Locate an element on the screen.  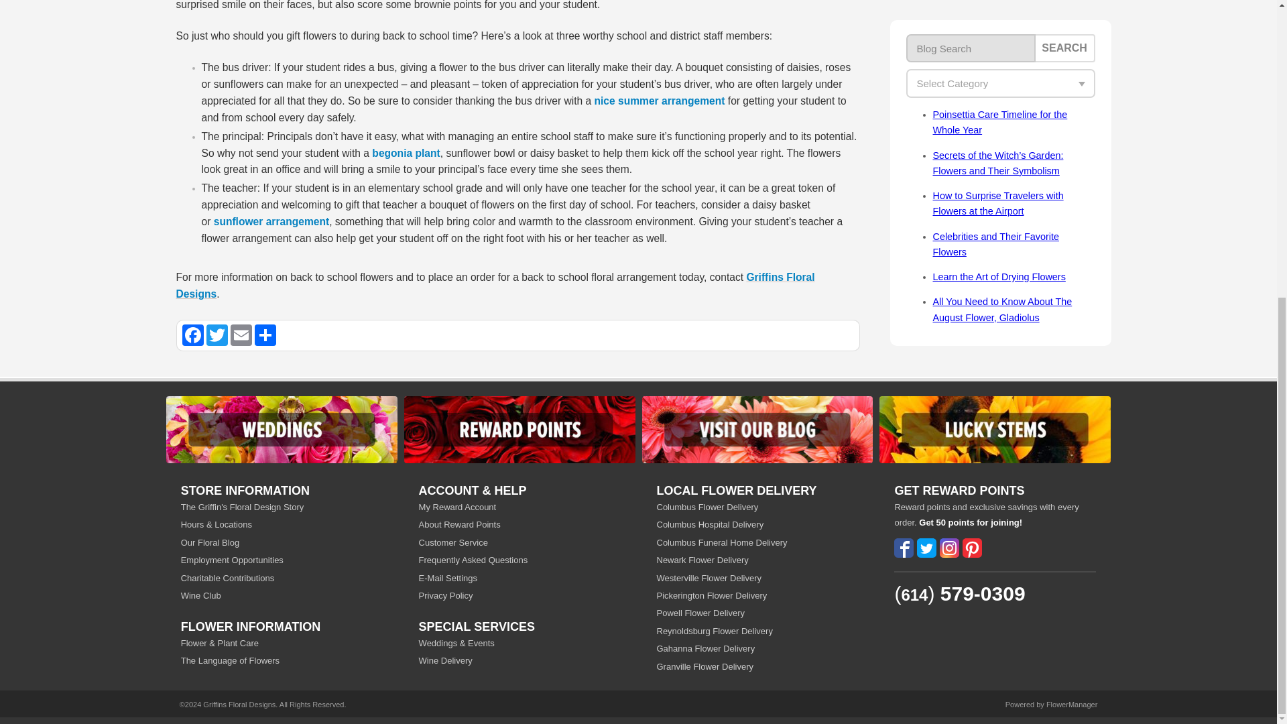
begonia plant is located at coordinates (406, 153).